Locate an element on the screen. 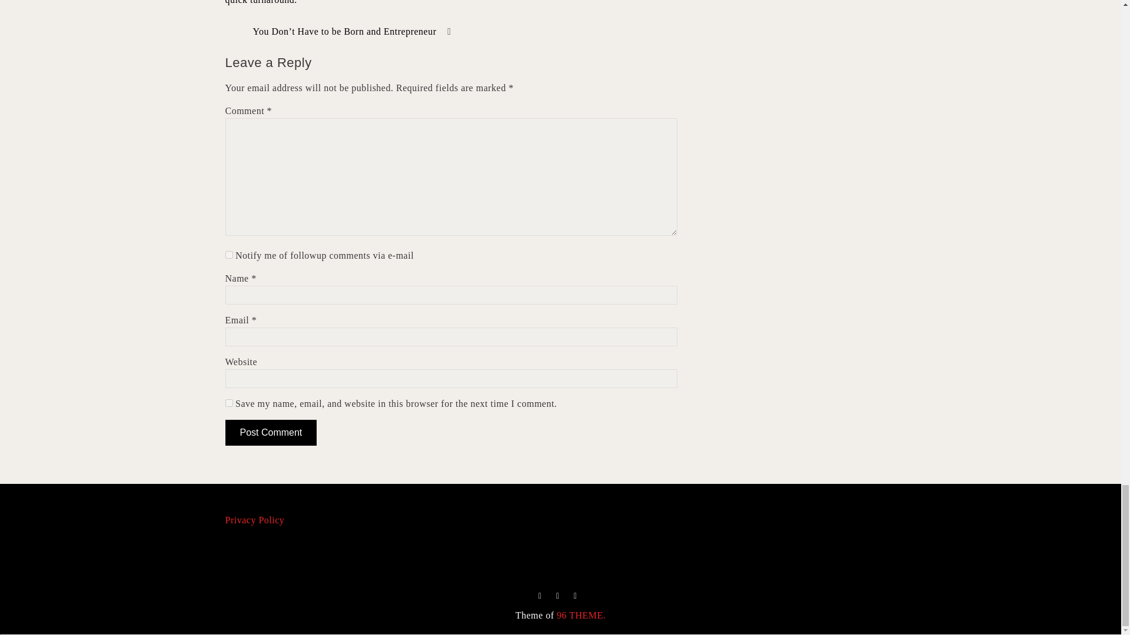 The width and height of the screenshot is (1130, 635). subscribe is located at coordinates (228, 254).